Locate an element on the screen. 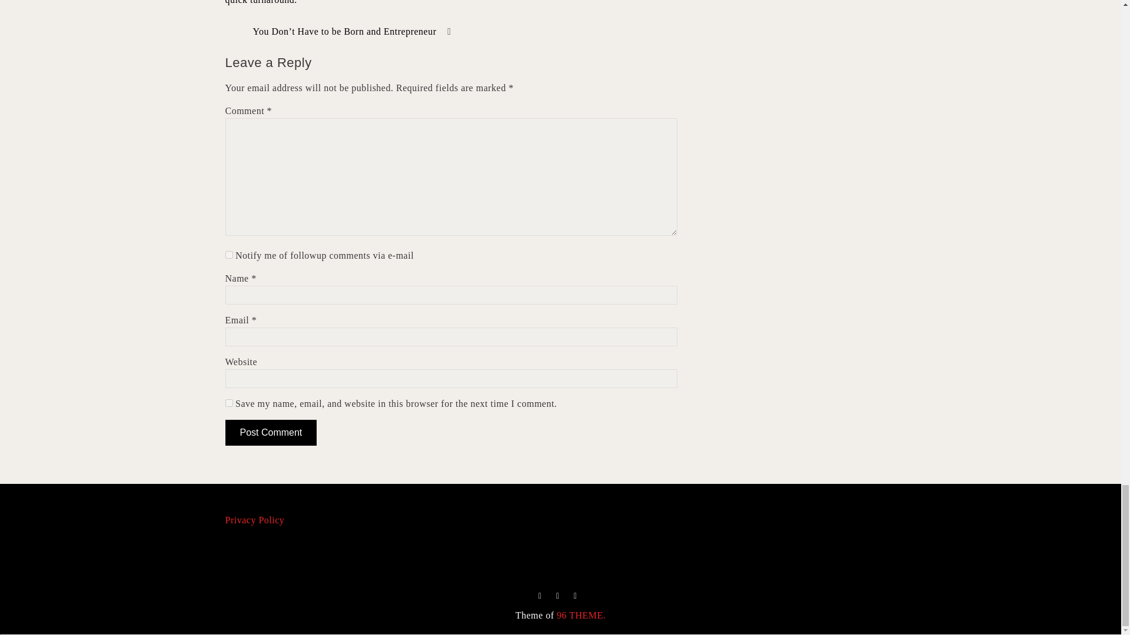 The width and height of the screenshot is (1130, 635). subscribe is located at coordinates (228, 254).